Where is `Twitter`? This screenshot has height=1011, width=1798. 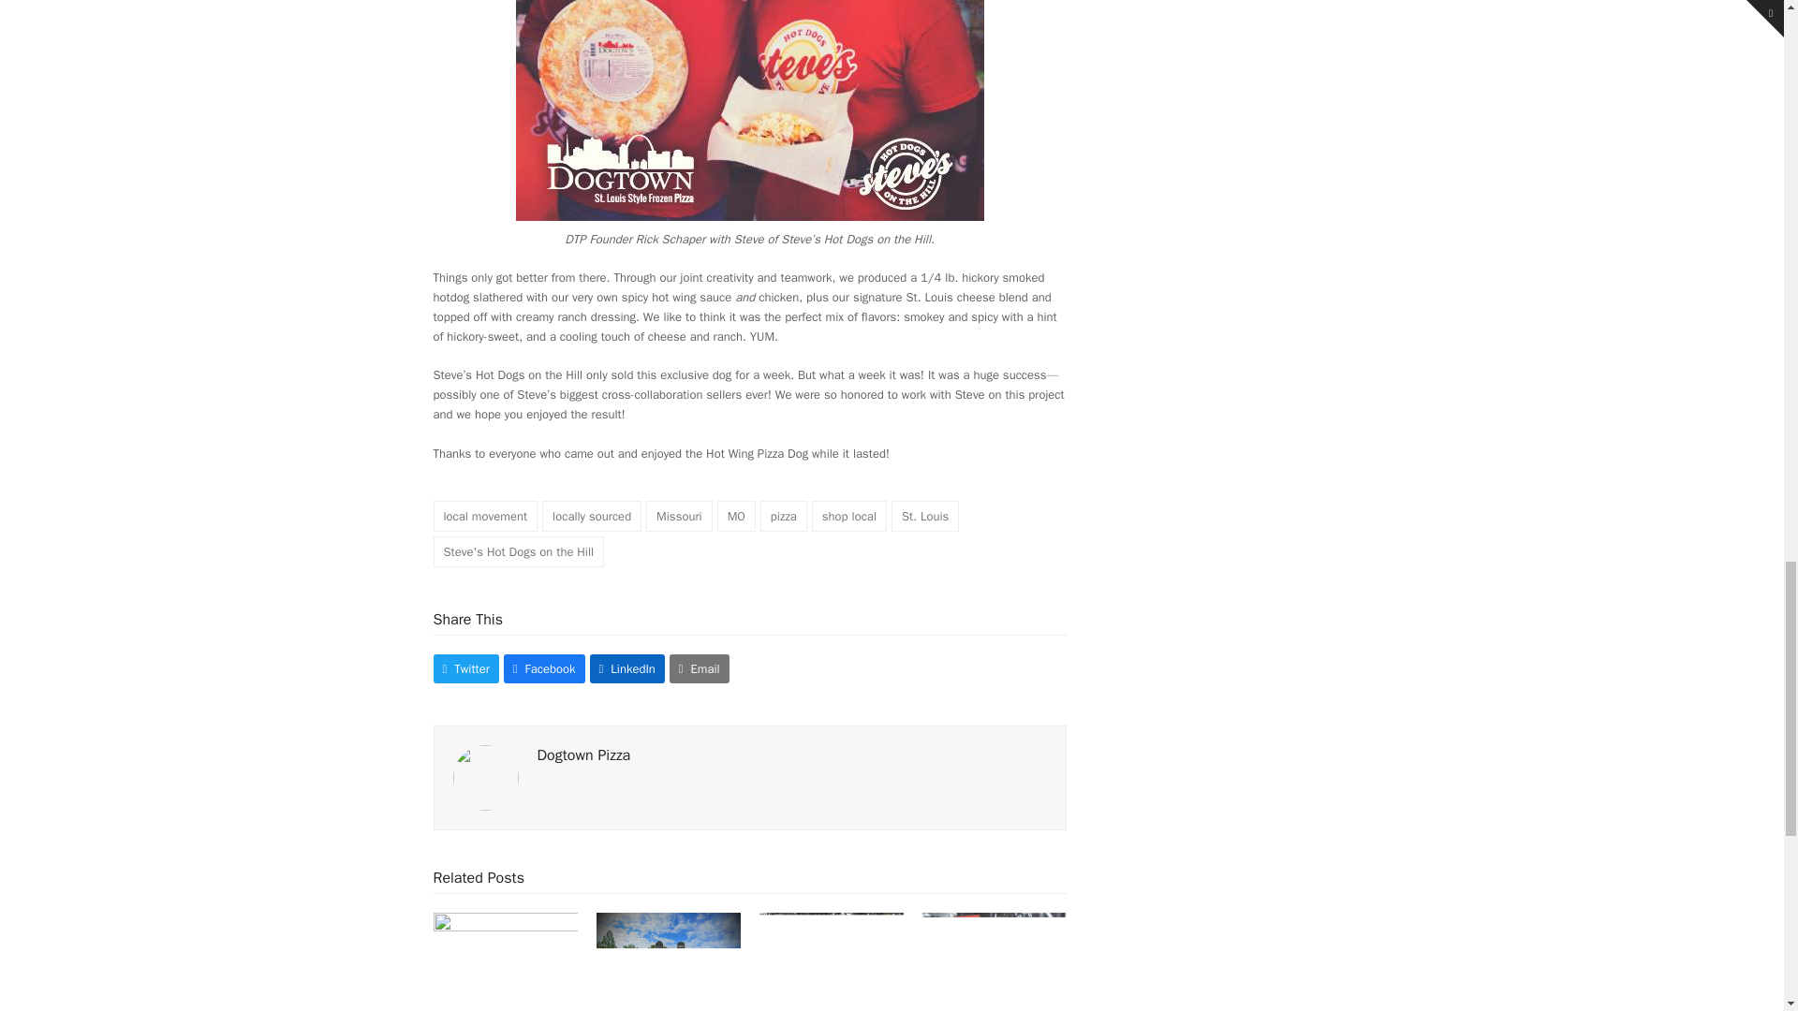 Twitter is located at coordinates (464, 668).